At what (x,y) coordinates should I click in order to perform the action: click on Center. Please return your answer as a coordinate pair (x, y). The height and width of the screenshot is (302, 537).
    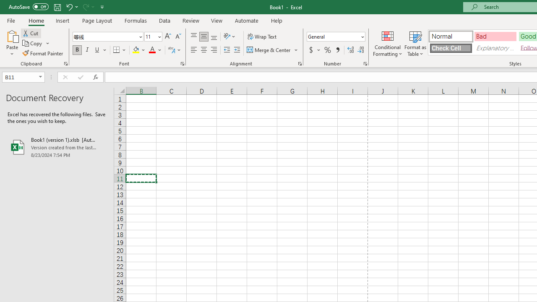
    Looking at the image, I should click on (203, 50).